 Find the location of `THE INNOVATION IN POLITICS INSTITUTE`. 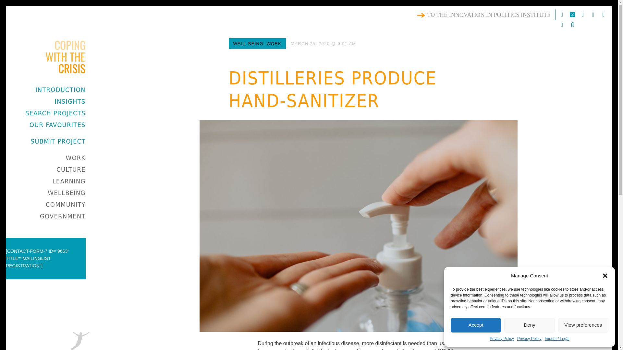

THE INNOVATION IN POLITICS INSTITUTE is located at coordinates (70, 96).